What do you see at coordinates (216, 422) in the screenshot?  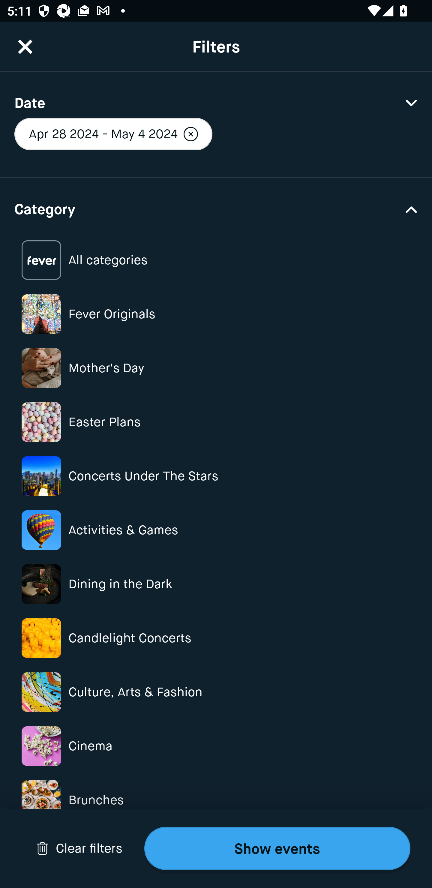 I see `Category Image Easter Plans` at bounding box center [216, 422].